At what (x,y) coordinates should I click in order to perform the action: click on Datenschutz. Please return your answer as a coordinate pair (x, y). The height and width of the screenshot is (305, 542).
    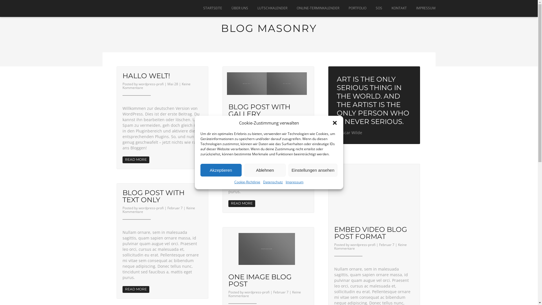
    Looking at the image, I should click on (273, 182).